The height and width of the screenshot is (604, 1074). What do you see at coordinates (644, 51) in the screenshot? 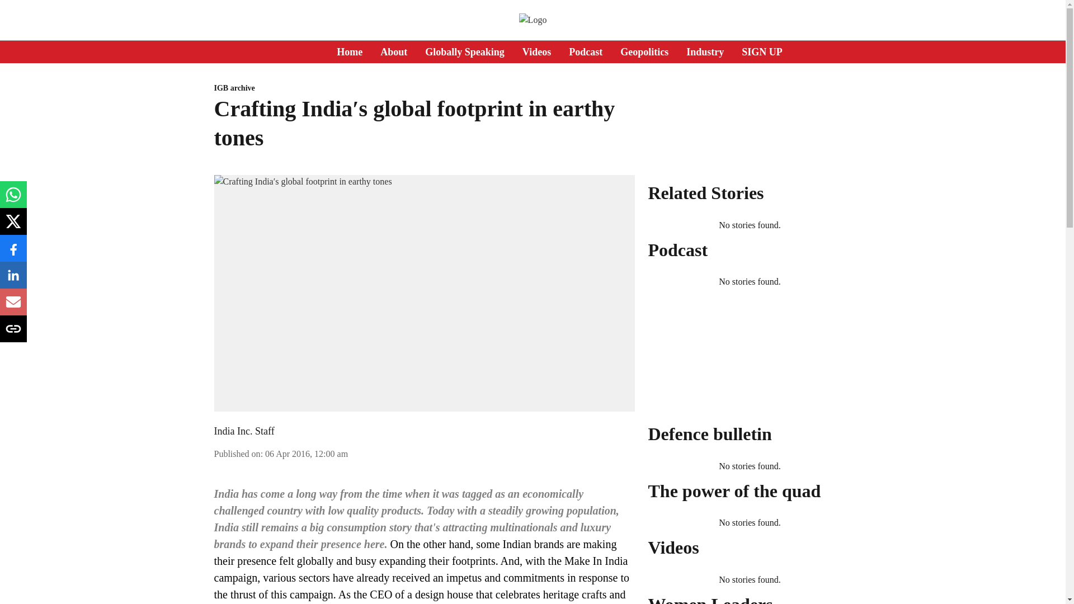
I see `Geopolitics` at bounding box center [644, 51].